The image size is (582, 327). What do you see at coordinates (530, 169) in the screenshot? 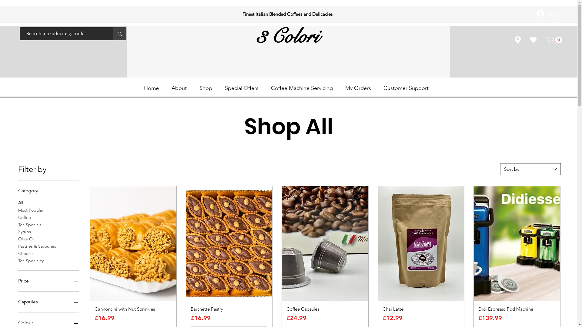
I see `Sort by` at bounding box center [530, 169].